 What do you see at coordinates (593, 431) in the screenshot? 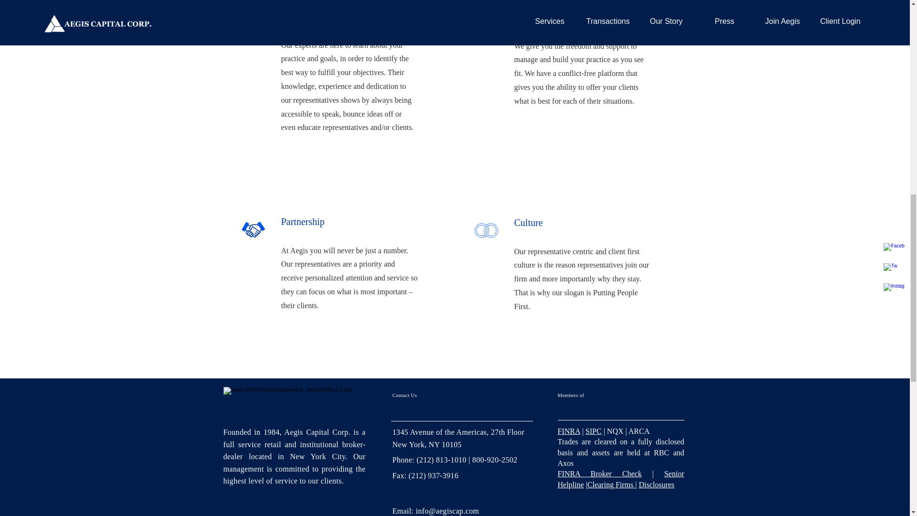
I see `SIPC` at bounding box center [593, 431].